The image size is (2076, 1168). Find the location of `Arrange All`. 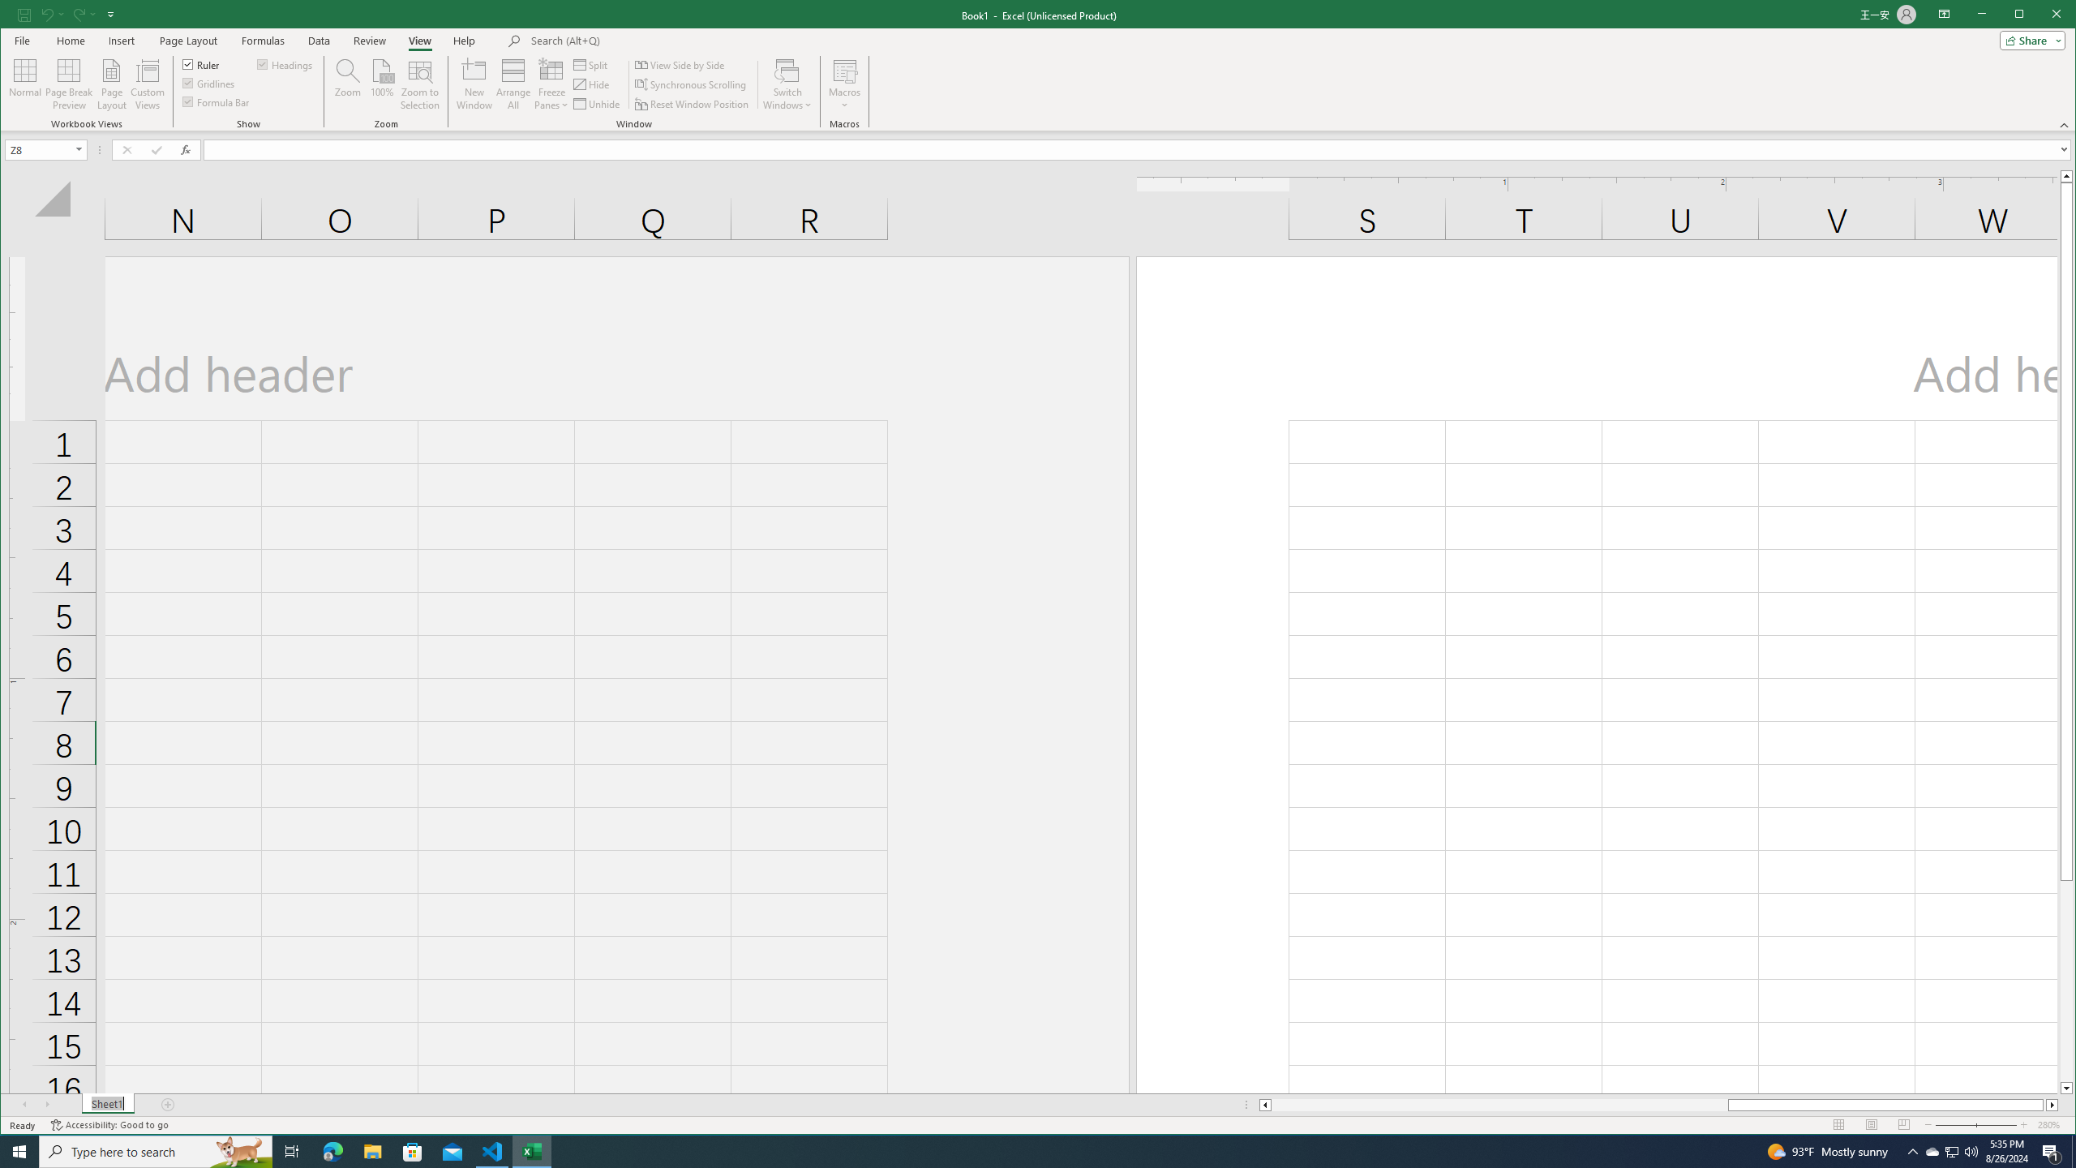

Arrange All is located at coordinates (513, 84).